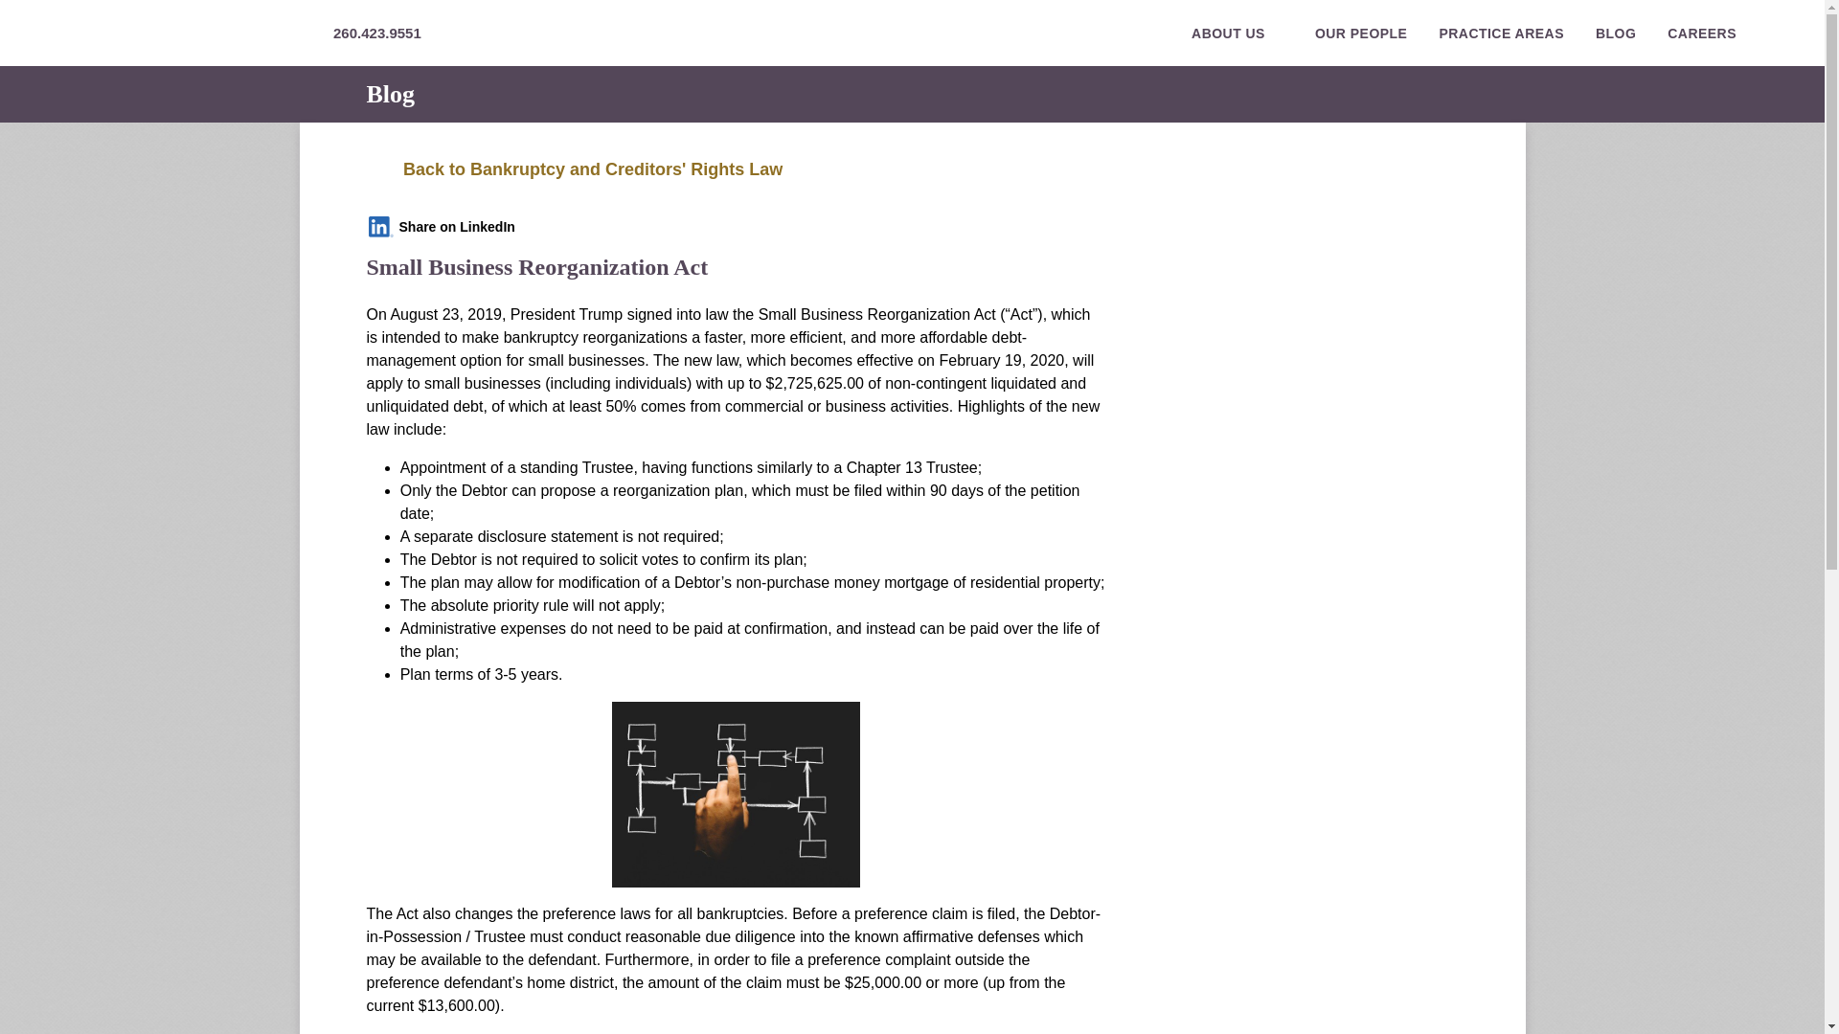 Image resolution: width=1839 pixels, height=1034 pixels. What do you see at coordinates (1277, 33) in the screenshot?
I see `DOWN ARROW` at bounding box center [1277, 33].